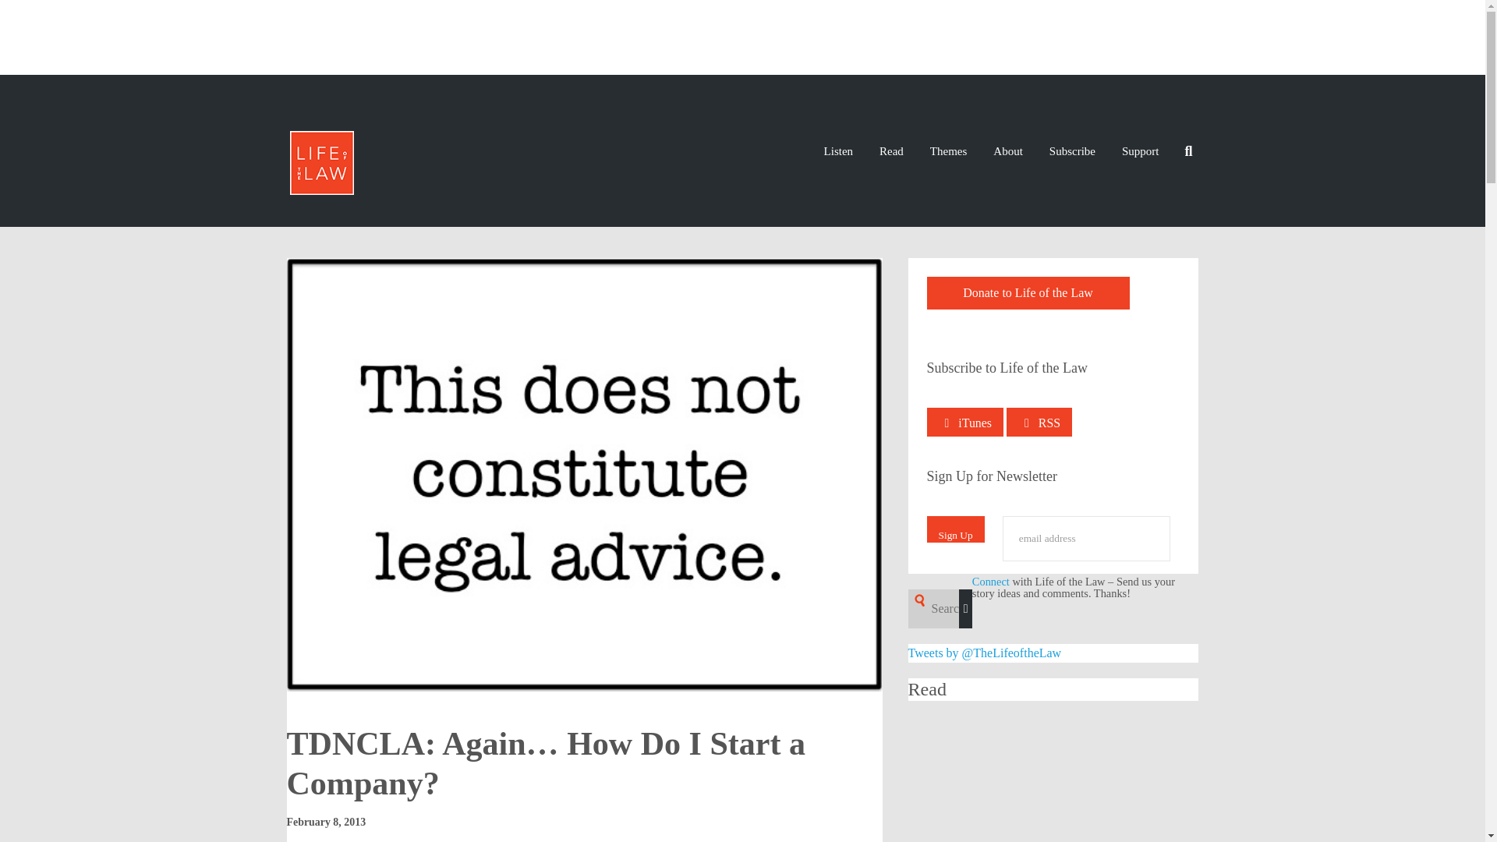 The width and height of the screenshot is (1497, 842). Describe the element at coordinates (956, 529) in the screenshot. I see `Sign Up` at that location.